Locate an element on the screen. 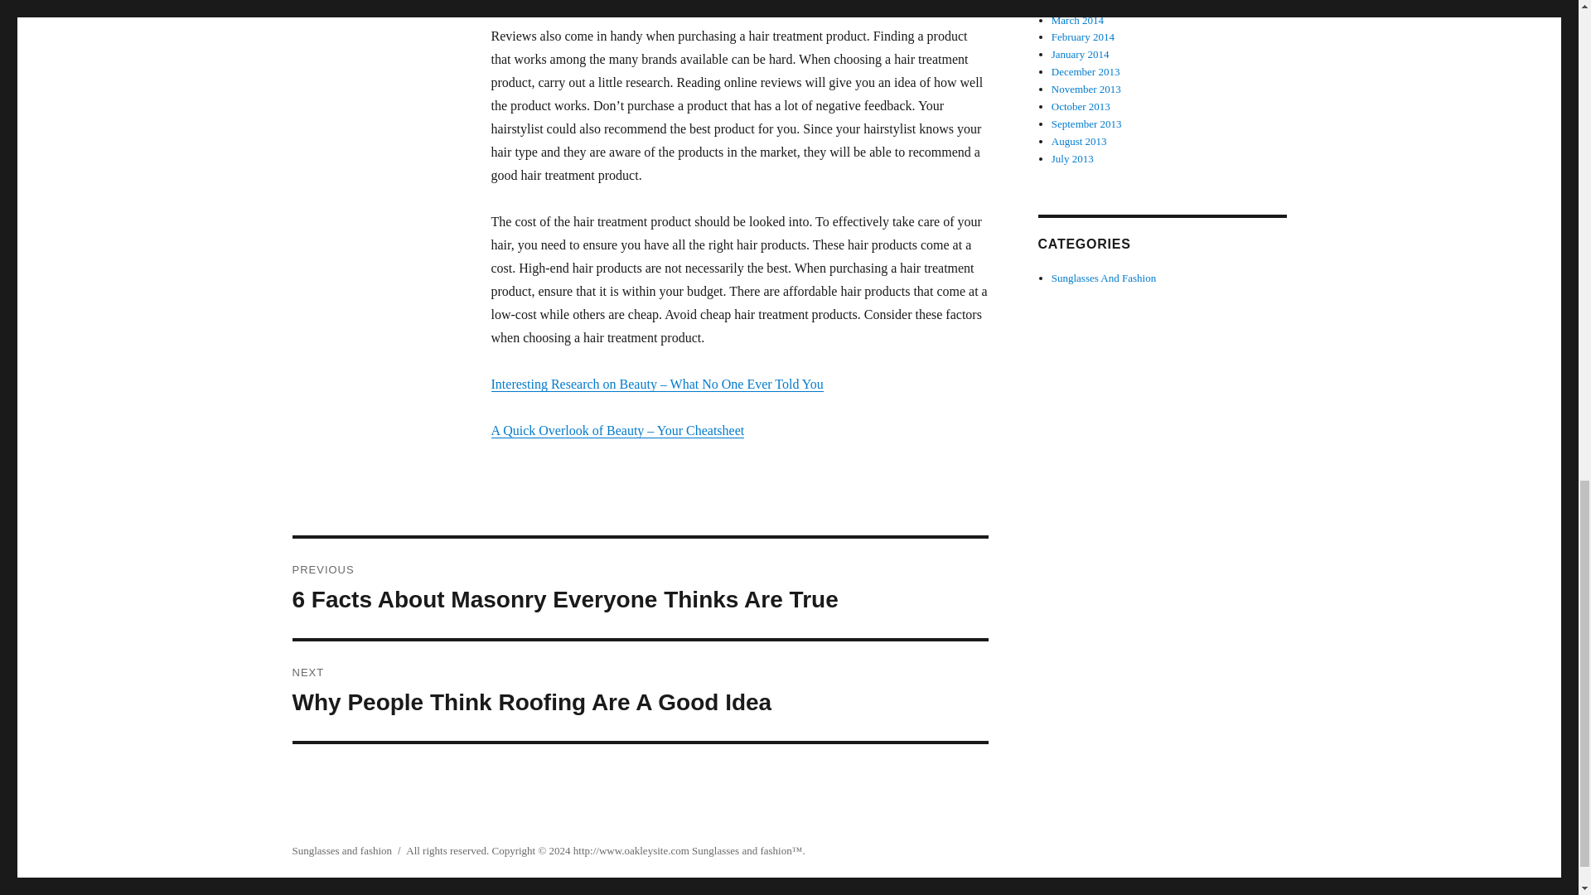 The width and height of the screenshot is (1591, 895). Sunglasses and fashion is located at coordinates (1104, 278).